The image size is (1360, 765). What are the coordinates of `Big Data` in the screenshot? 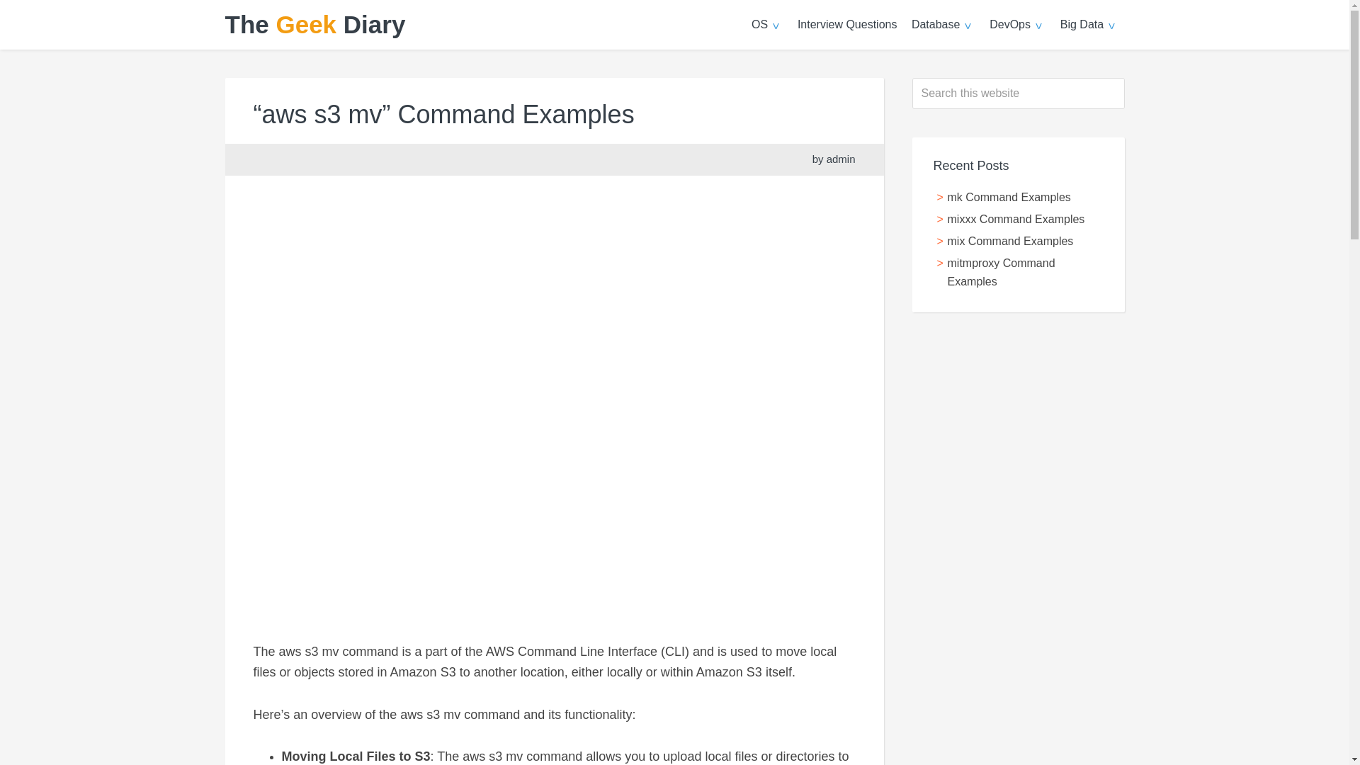 It's located at (1089, 25).